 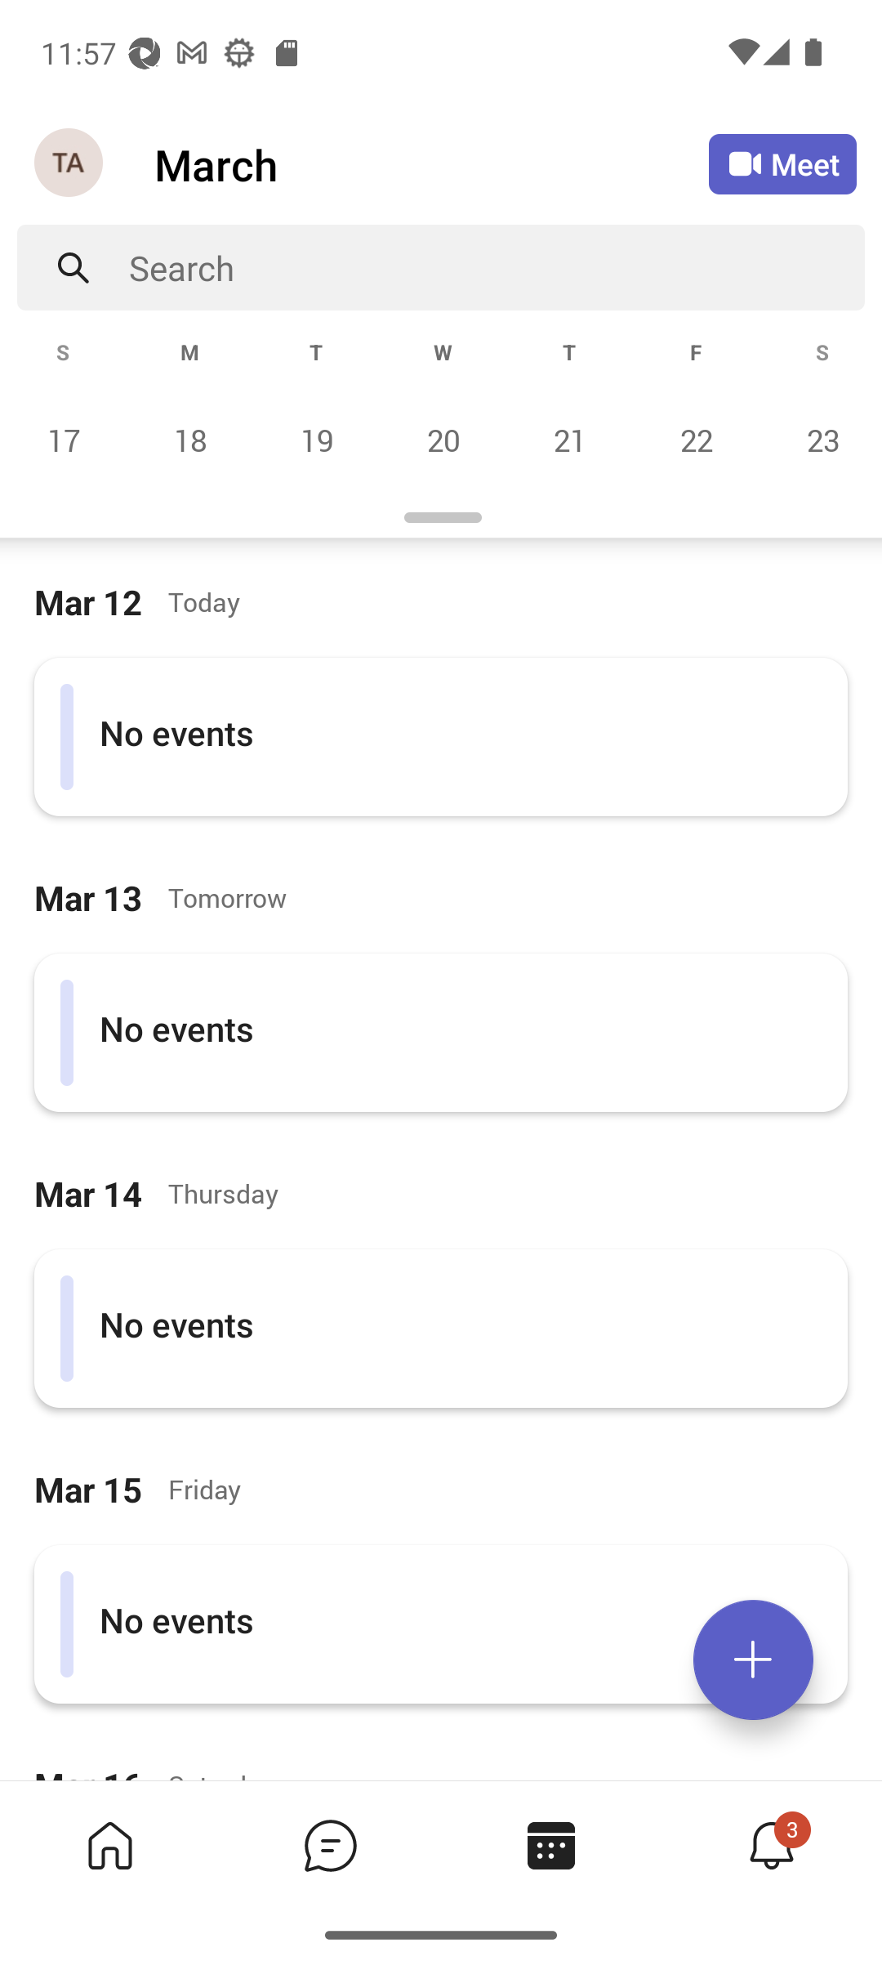 What do you see at coordinates (64, 440) in the screenshot?
I see `Sunday, March 17 17` at bounding box center [64, 440].